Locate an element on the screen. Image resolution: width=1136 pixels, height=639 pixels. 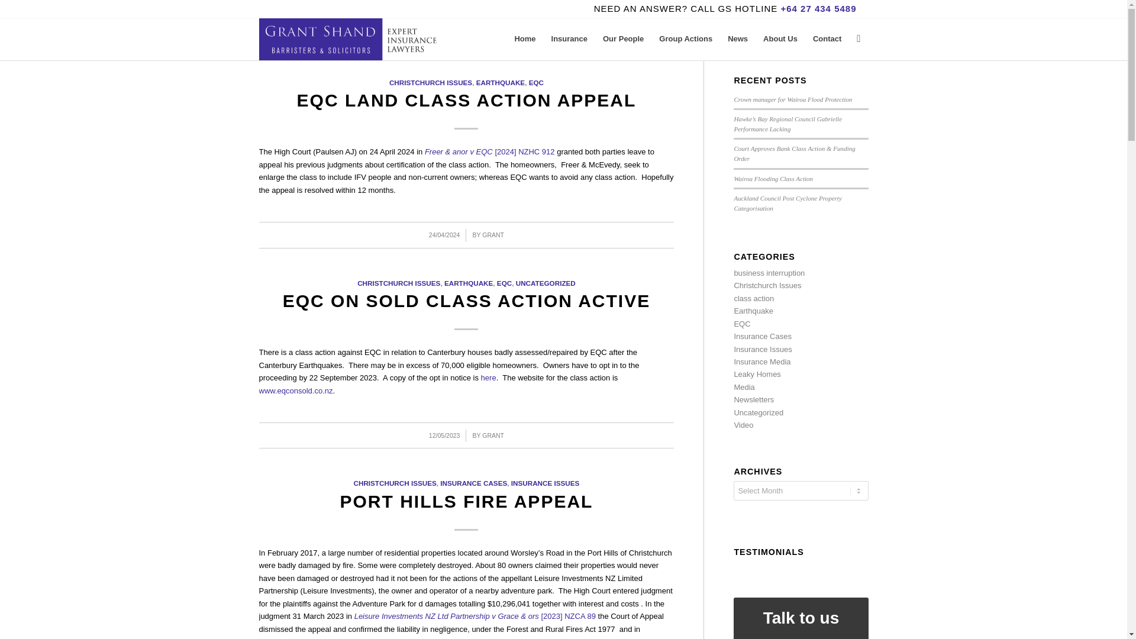
About Grant Shand Lawyers is located at coordinates (780, 39).